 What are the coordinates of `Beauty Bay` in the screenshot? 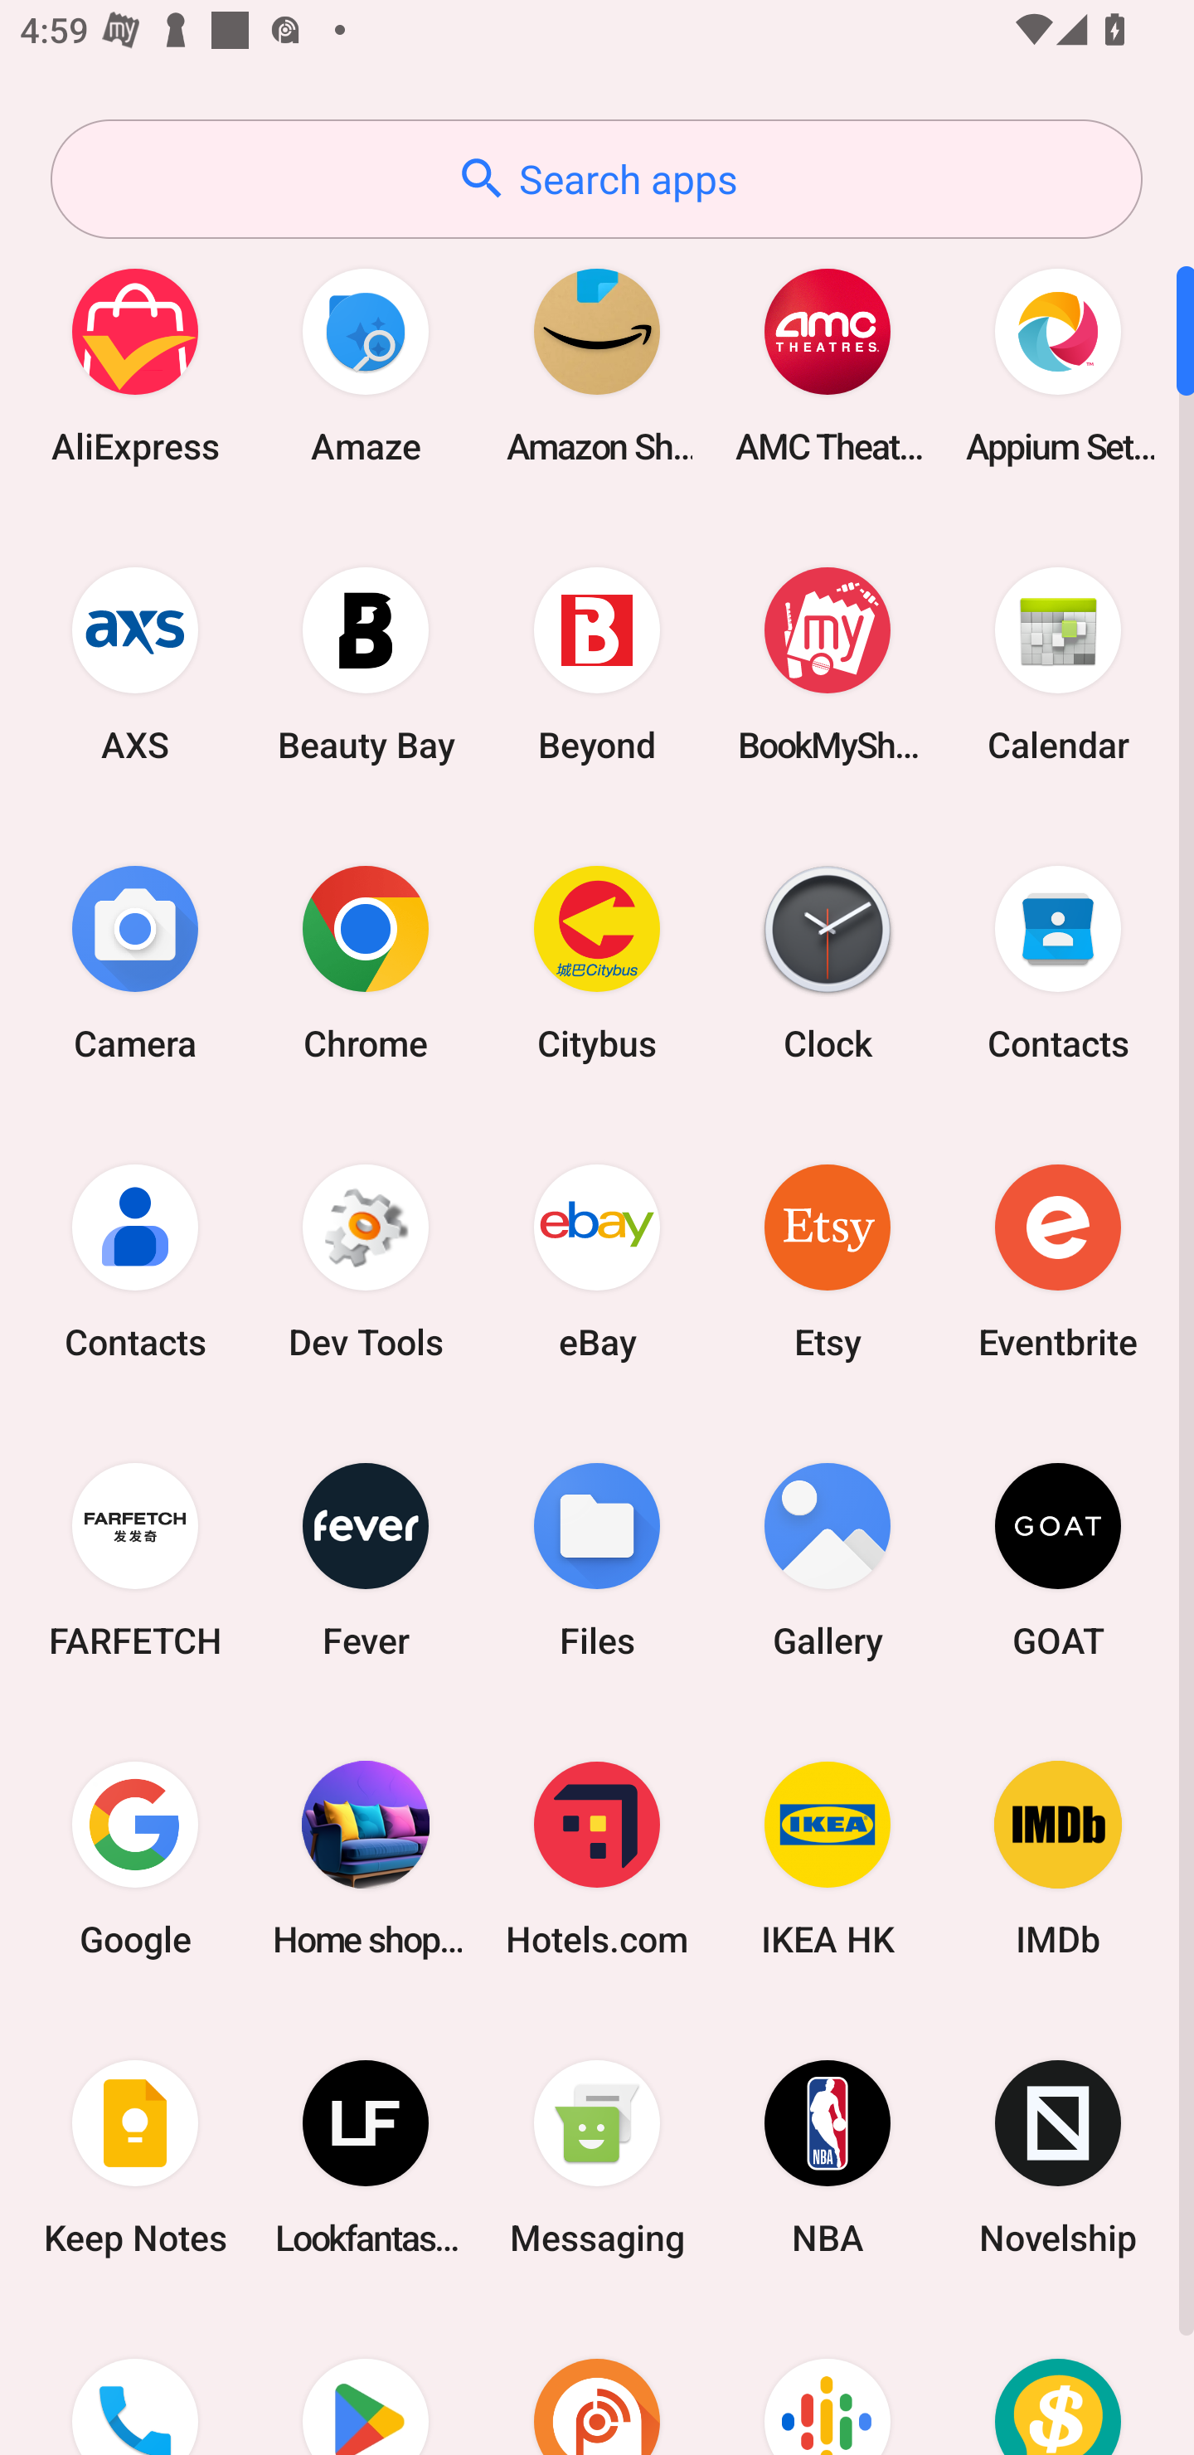 It's located at (366, 664).